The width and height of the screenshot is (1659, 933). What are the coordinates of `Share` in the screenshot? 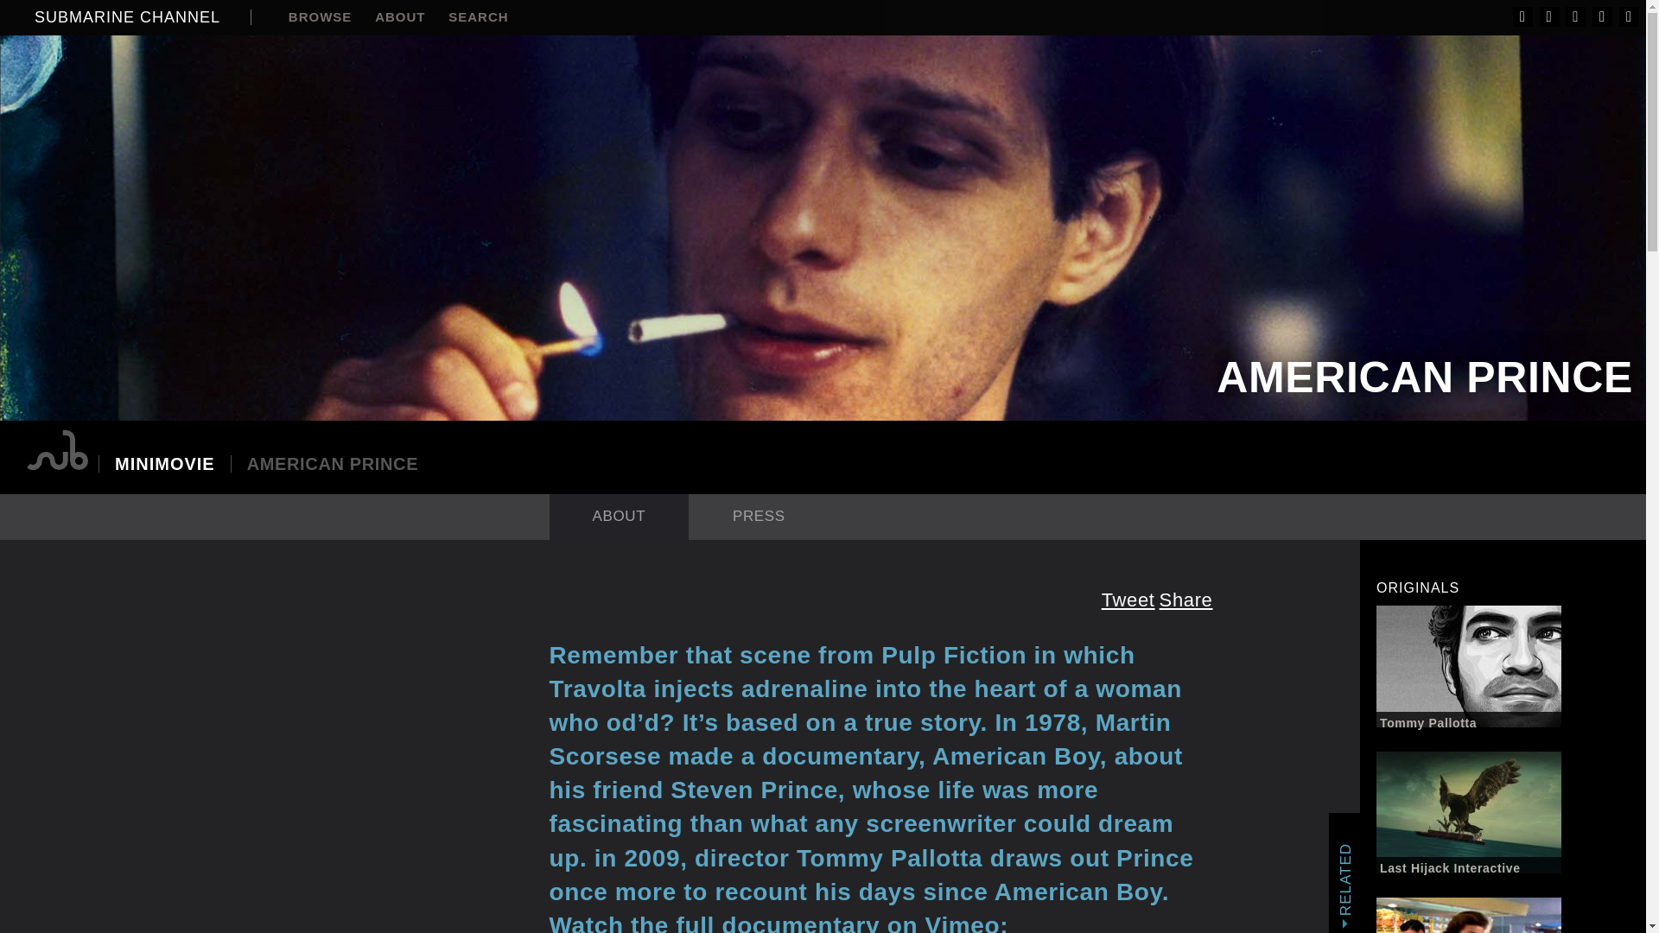 It's located at (1185, 600).